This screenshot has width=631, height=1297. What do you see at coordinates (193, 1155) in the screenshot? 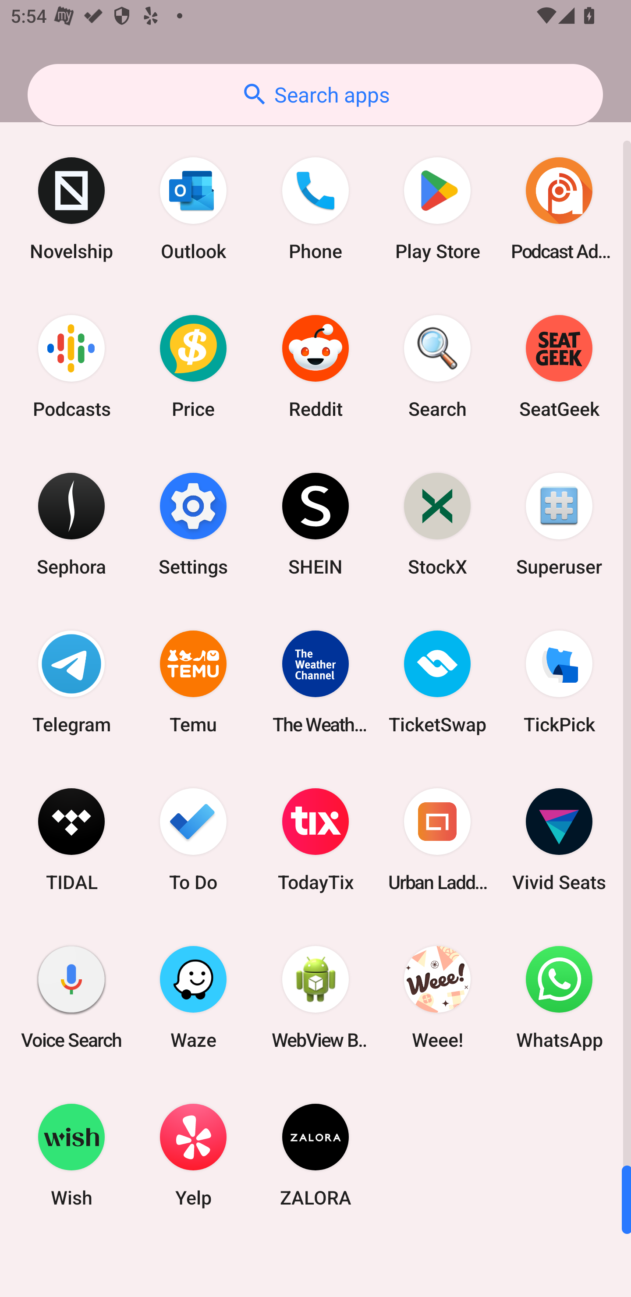
I see `Yelp` at bounding box center [193, 1155].